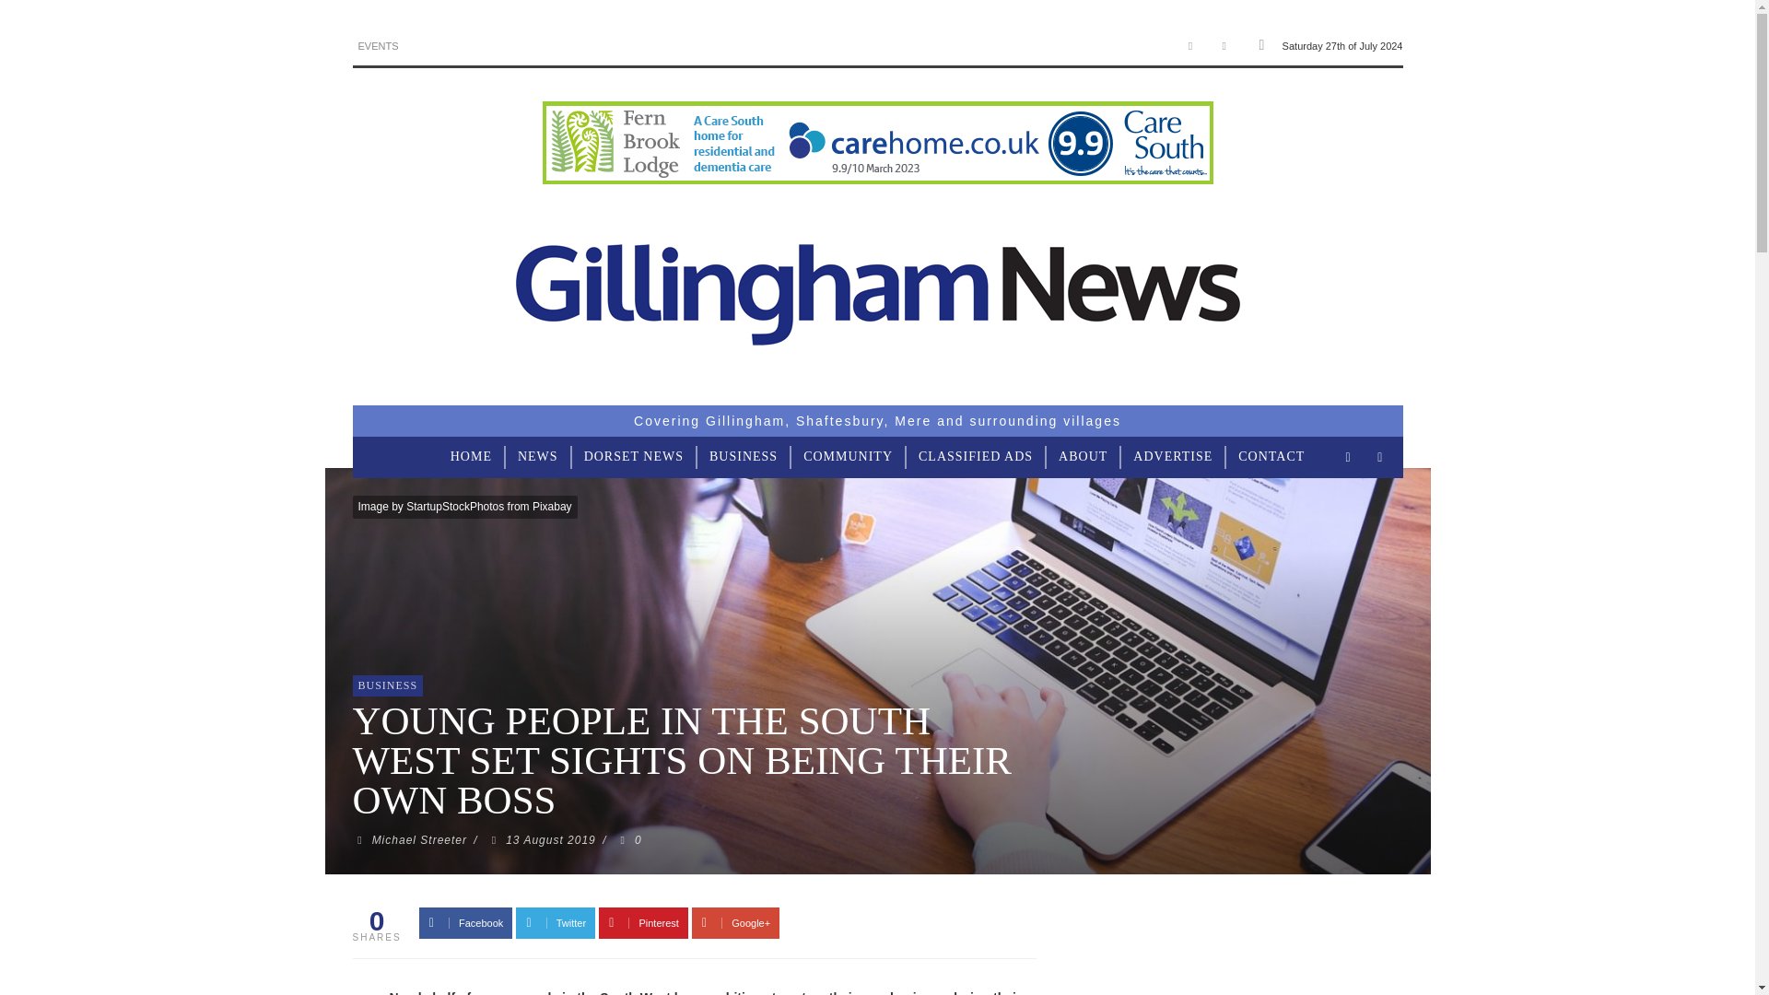  What do you see at coordinates (975, 457) in the screenshot?
I see `CLASSIFIED ADS` at bounding box center [975, 457].